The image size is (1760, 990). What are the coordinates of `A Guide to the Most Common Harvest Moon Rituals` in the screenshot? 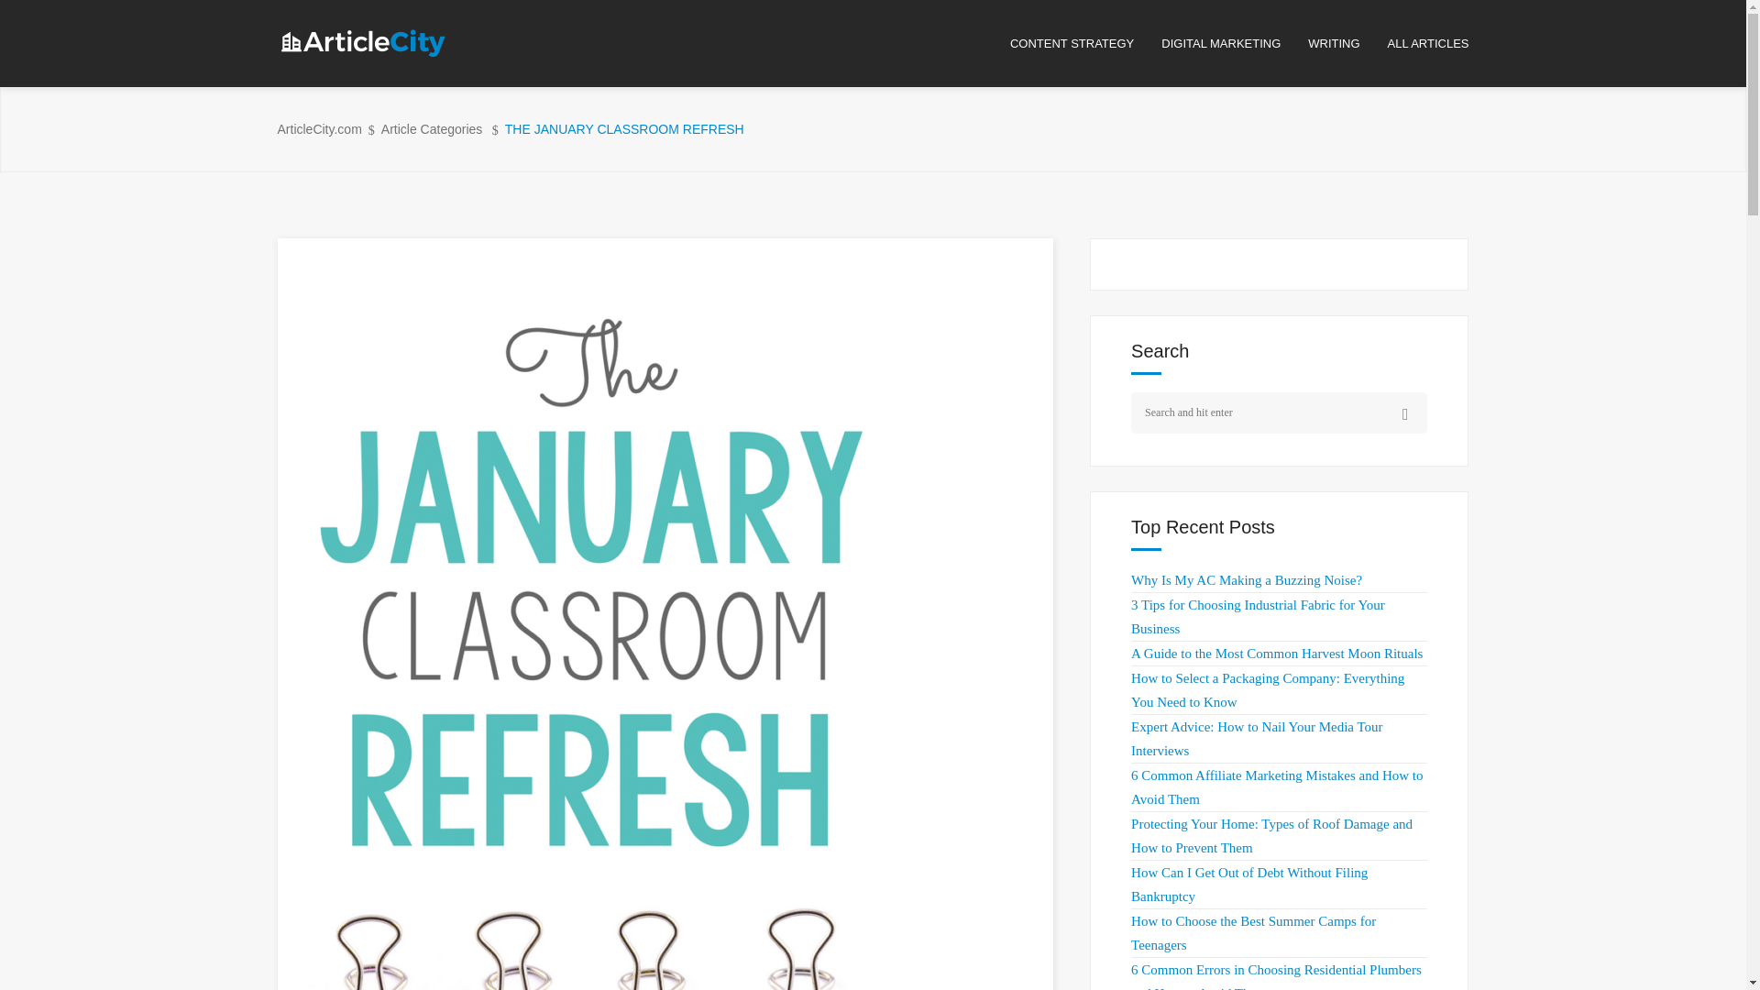 It's located at (1276, 654).